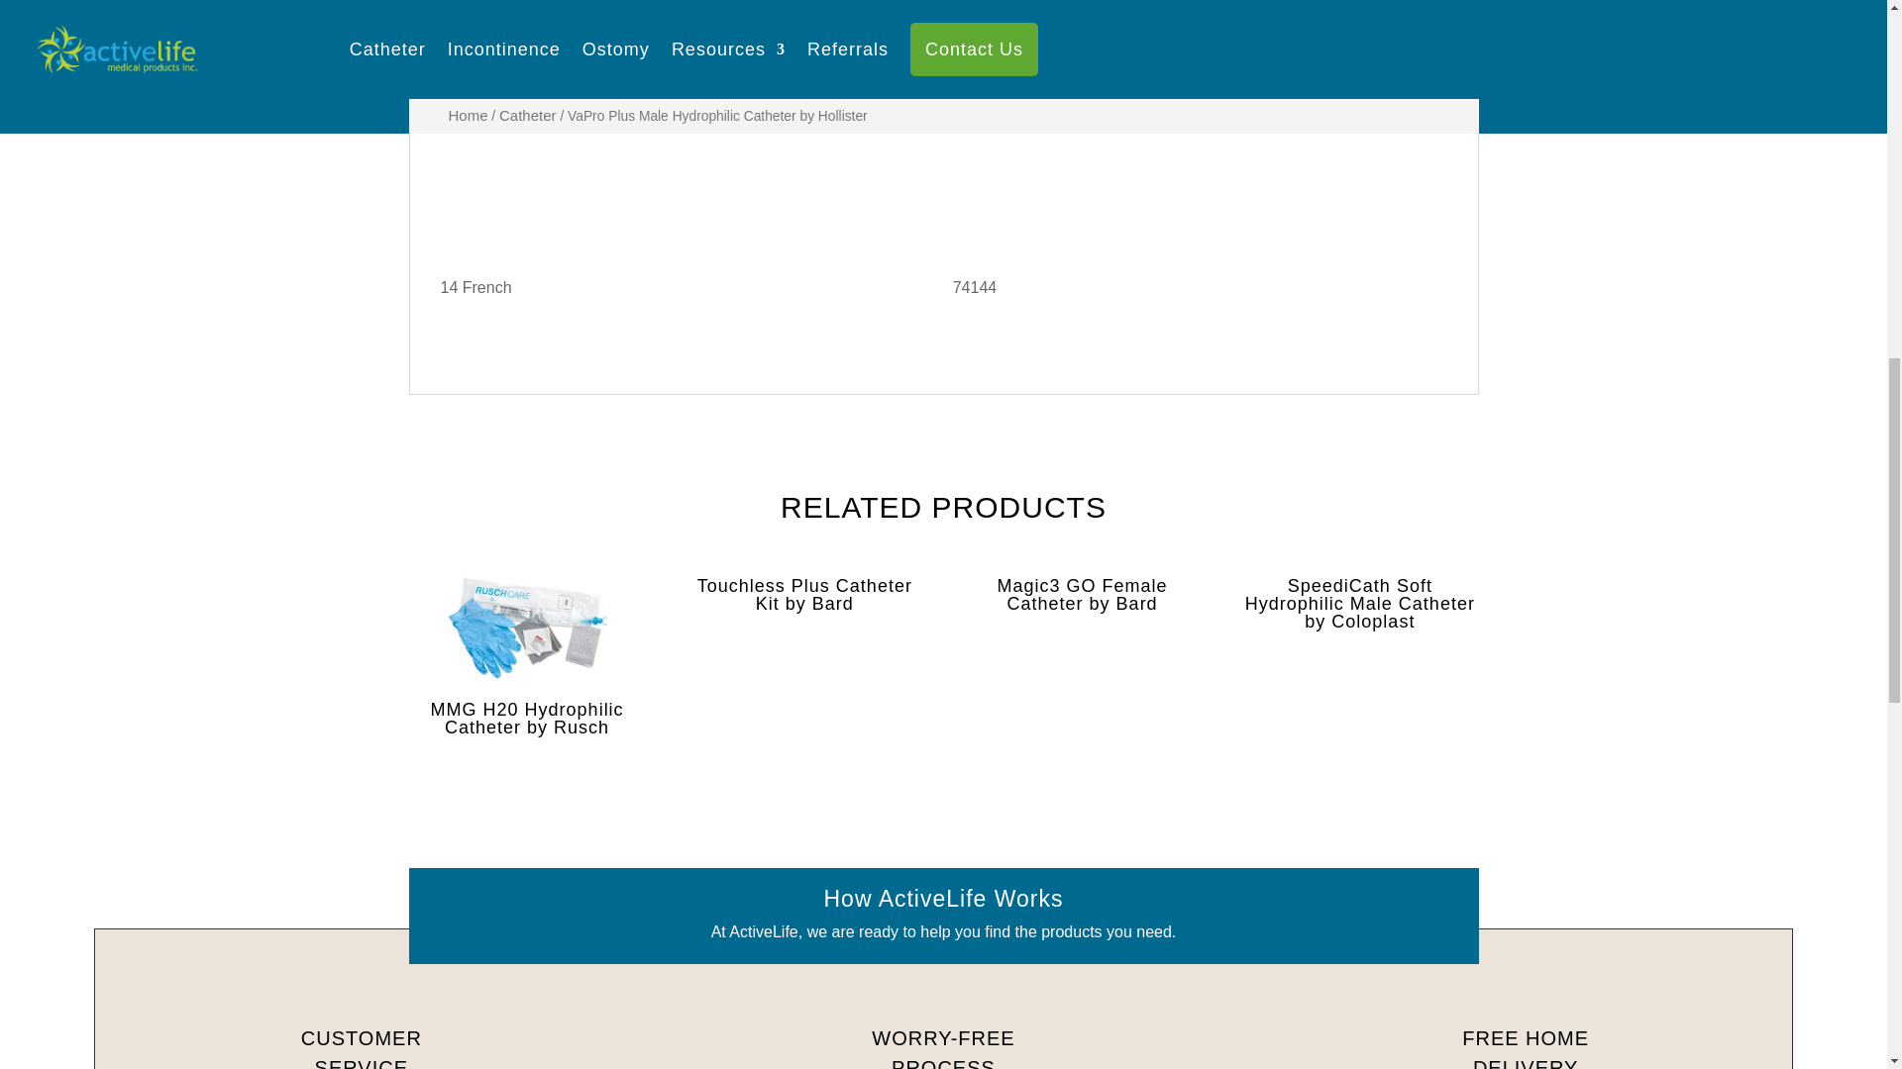  What do you see at coordinates (804, 594) in the screenshot?
I see `Touchless Plus Catheter Kit by Bard` at bounding box center [804, 594].